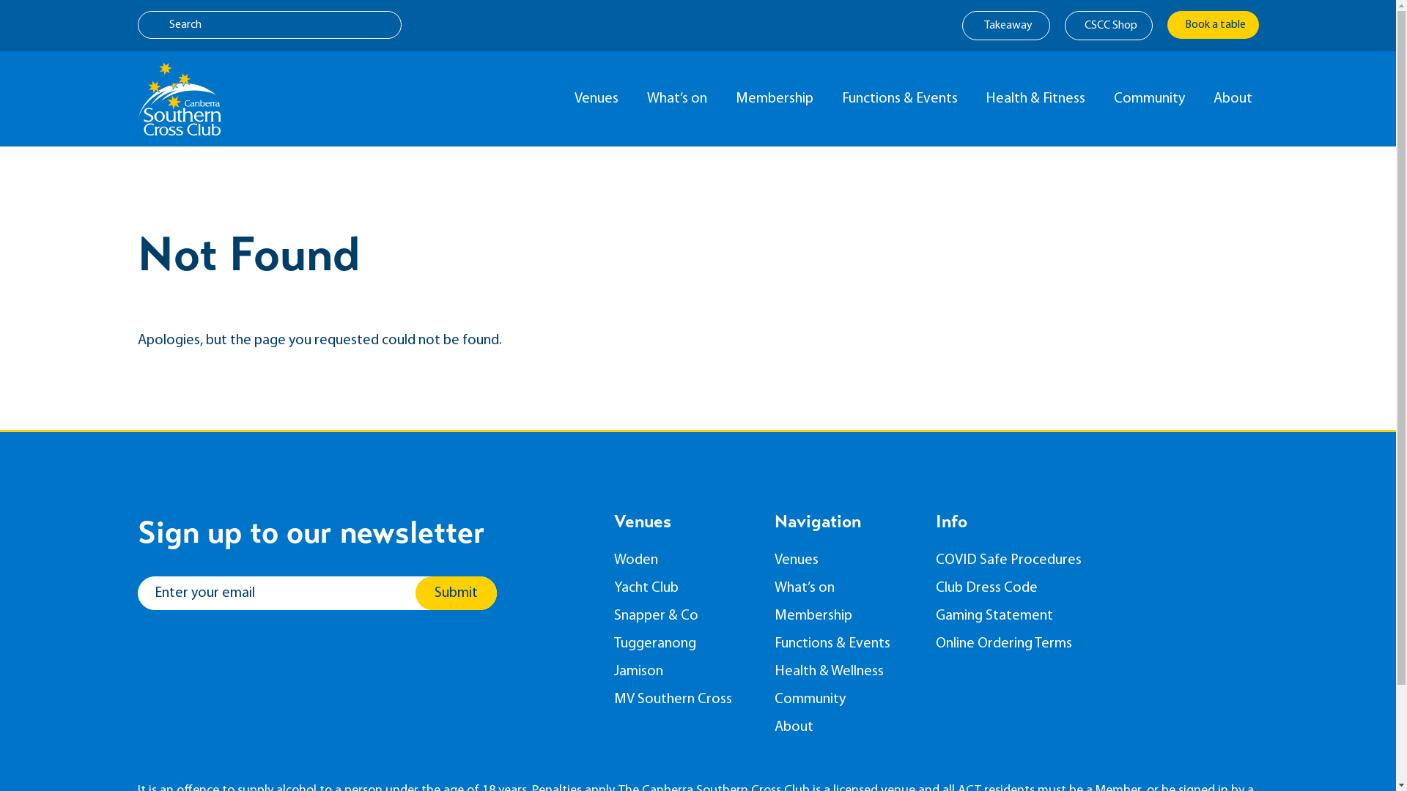  I want to click on Membership, so click(844, 616).